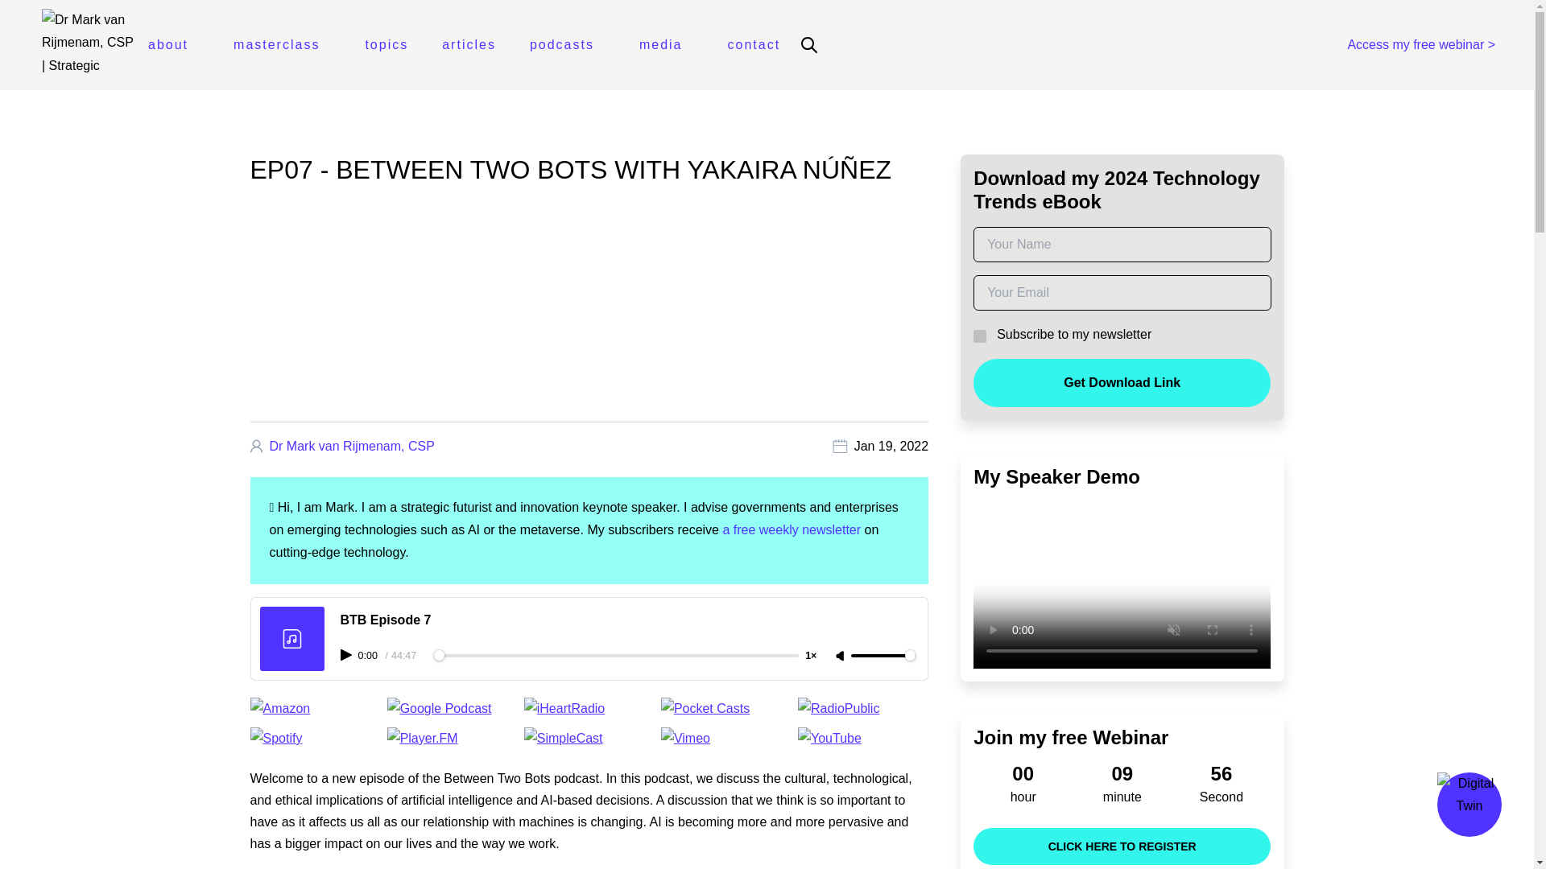 Image resolution: width=1546 pixels, height=869 pixels. What do you see at coordinates (453, 739) in the screenshot?
I see `Player.FM` at bounding box center [453, 739].